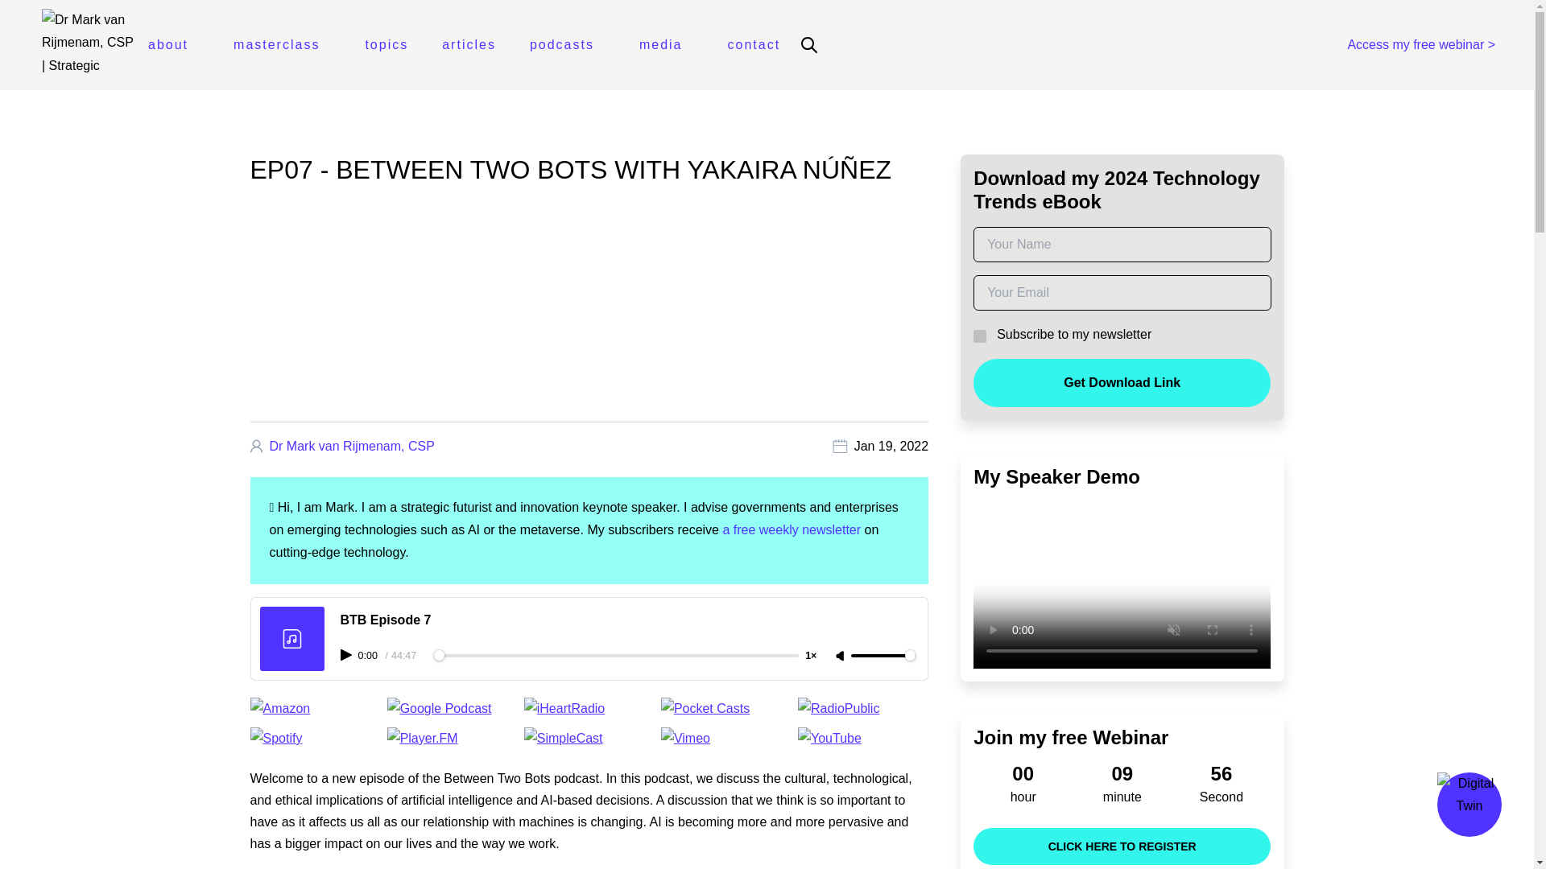 Image resolution: width=1546 pixels, height=869 pixels. What do you see at coordinates (453, 739) in the screenshot?
I see `Player.FM` at bounding box center [453, 739].